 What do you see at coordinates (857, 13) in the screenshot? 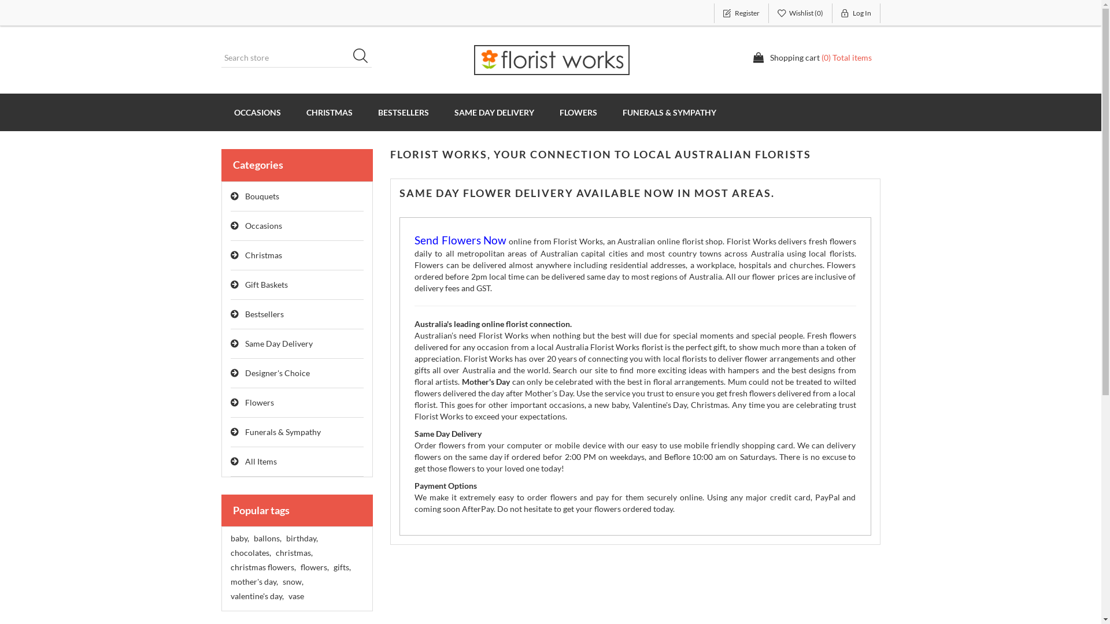
I see `Log In` at bounding box center [857, 13].